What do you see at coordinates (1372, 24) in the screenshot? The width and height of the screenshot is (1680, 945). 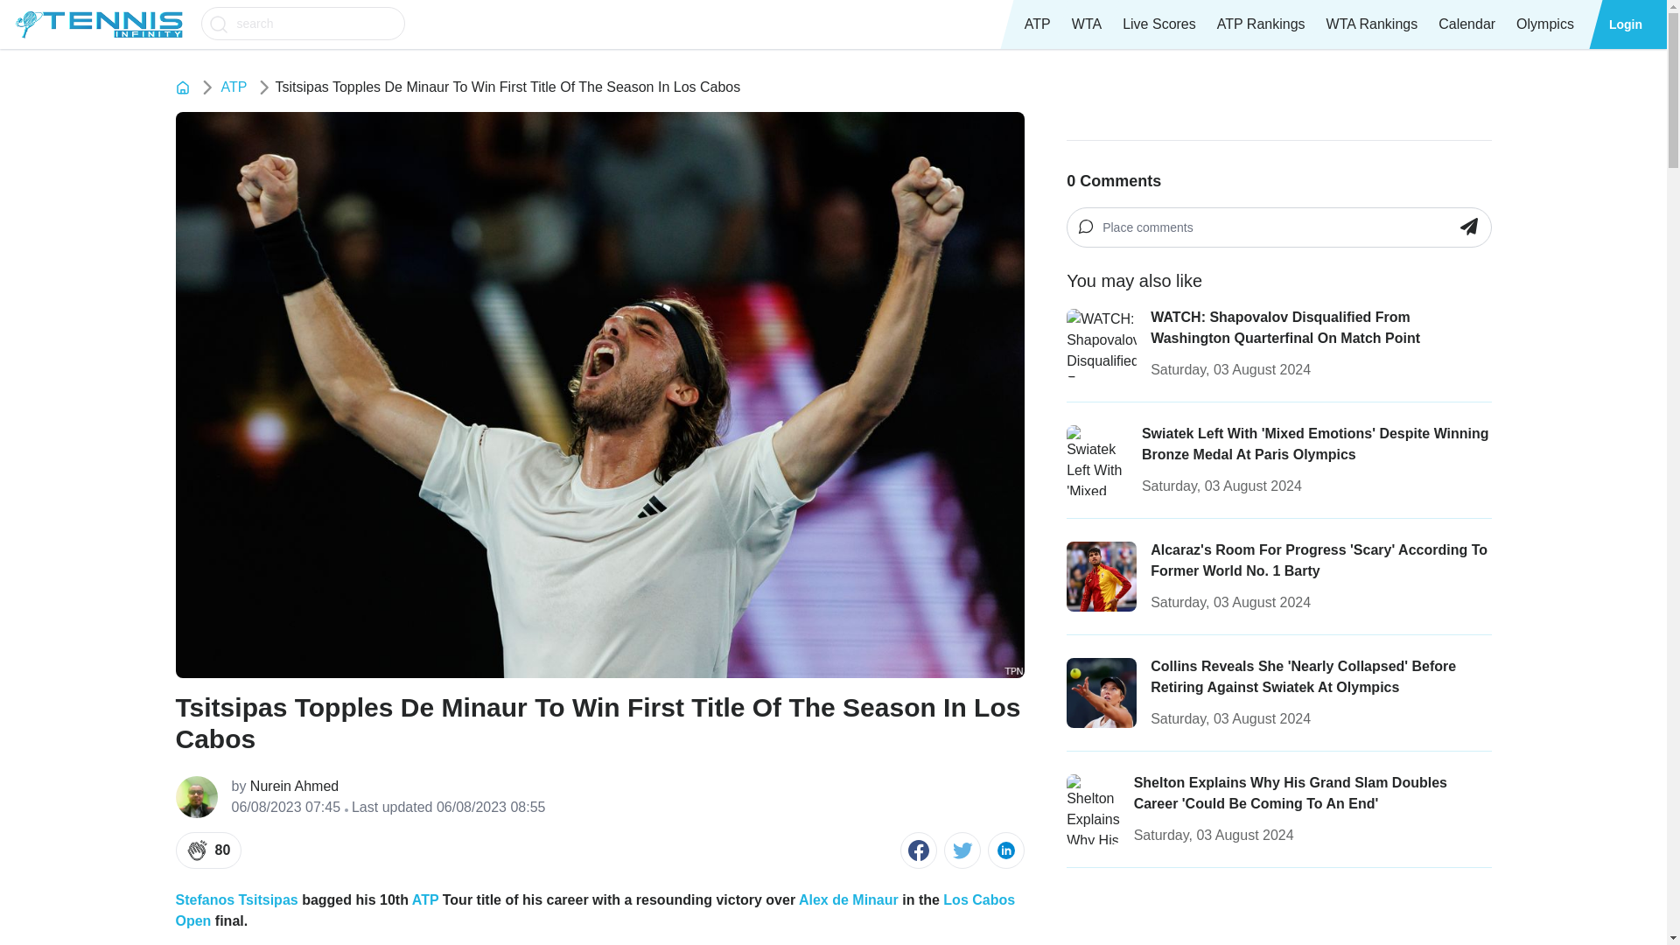 I see `WTA Rankings` at bounding box center [1372, 24].